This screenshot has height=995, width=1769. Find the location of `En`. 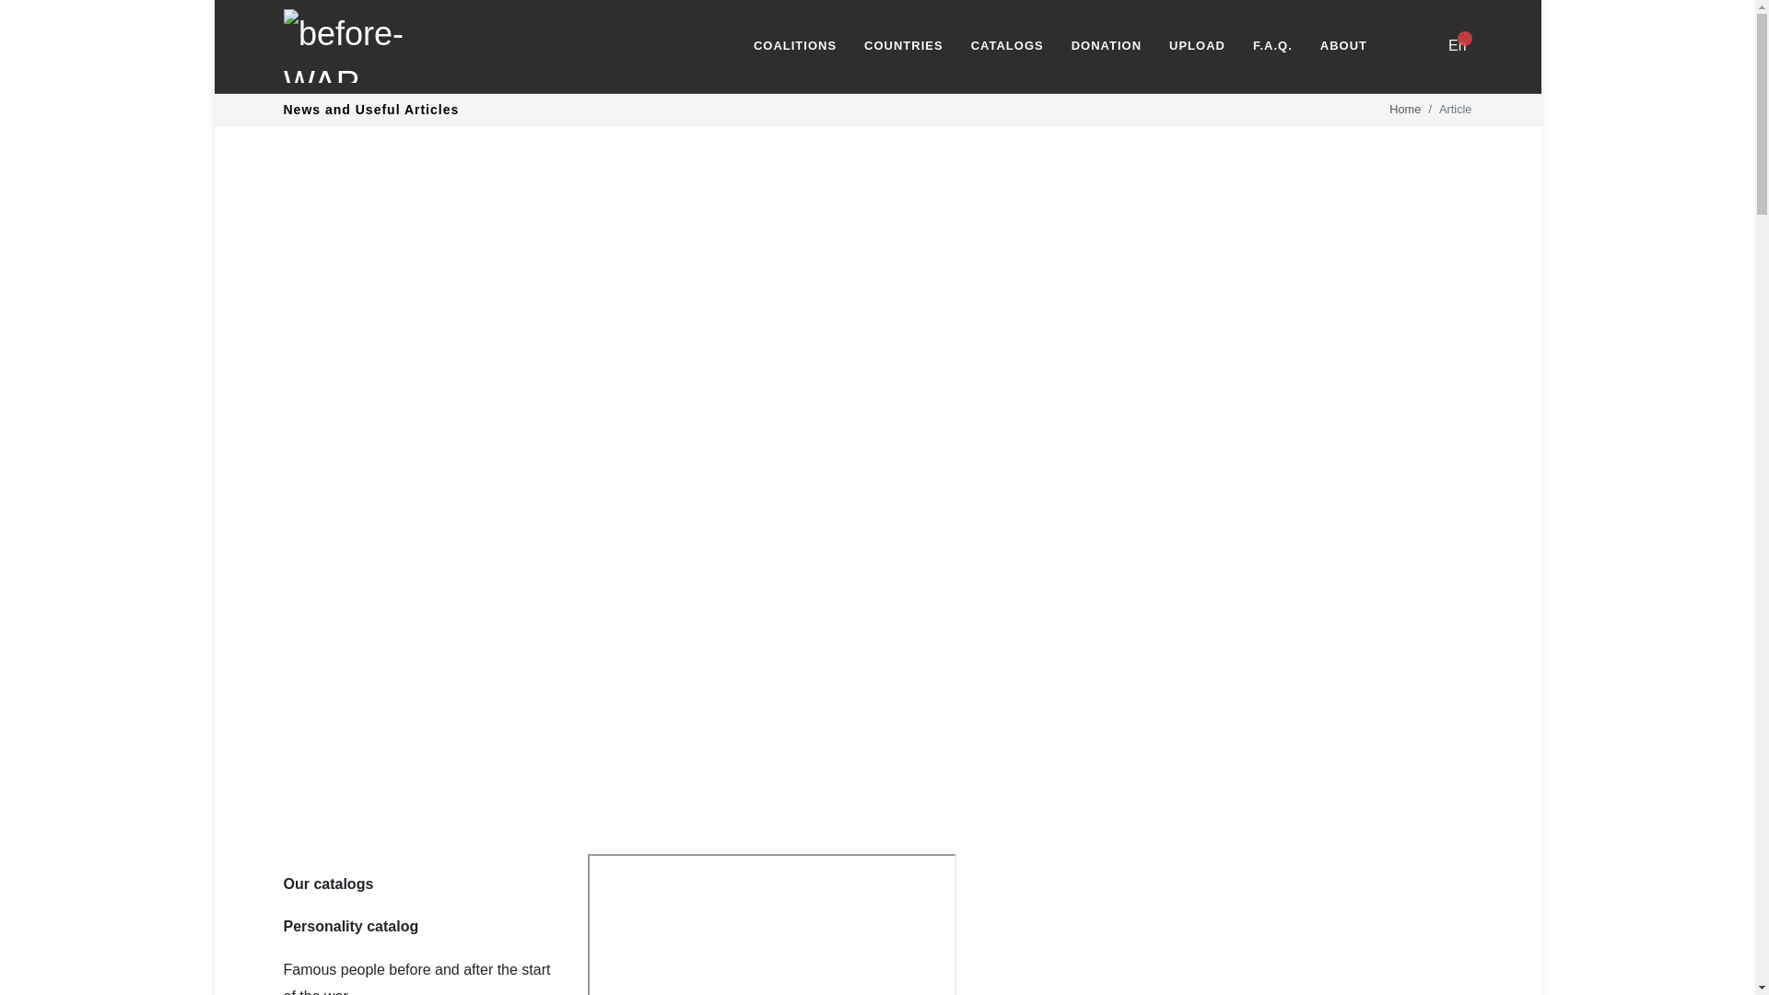

En is located at coordinates (1456, 46).